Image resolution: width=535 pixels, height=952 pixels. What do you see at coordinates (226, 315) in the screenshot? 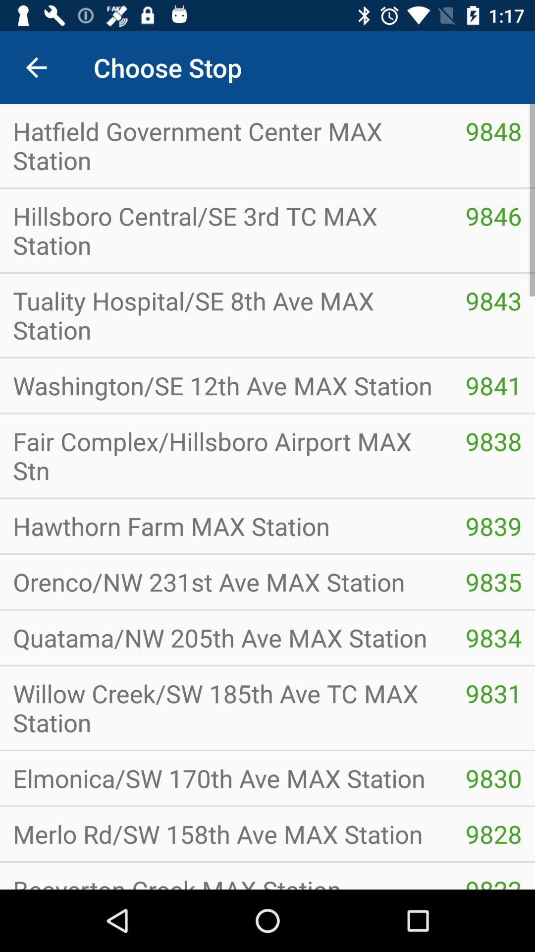
I see `tap the icon to the left of the 9843 item` at bounding box center [226, 315].